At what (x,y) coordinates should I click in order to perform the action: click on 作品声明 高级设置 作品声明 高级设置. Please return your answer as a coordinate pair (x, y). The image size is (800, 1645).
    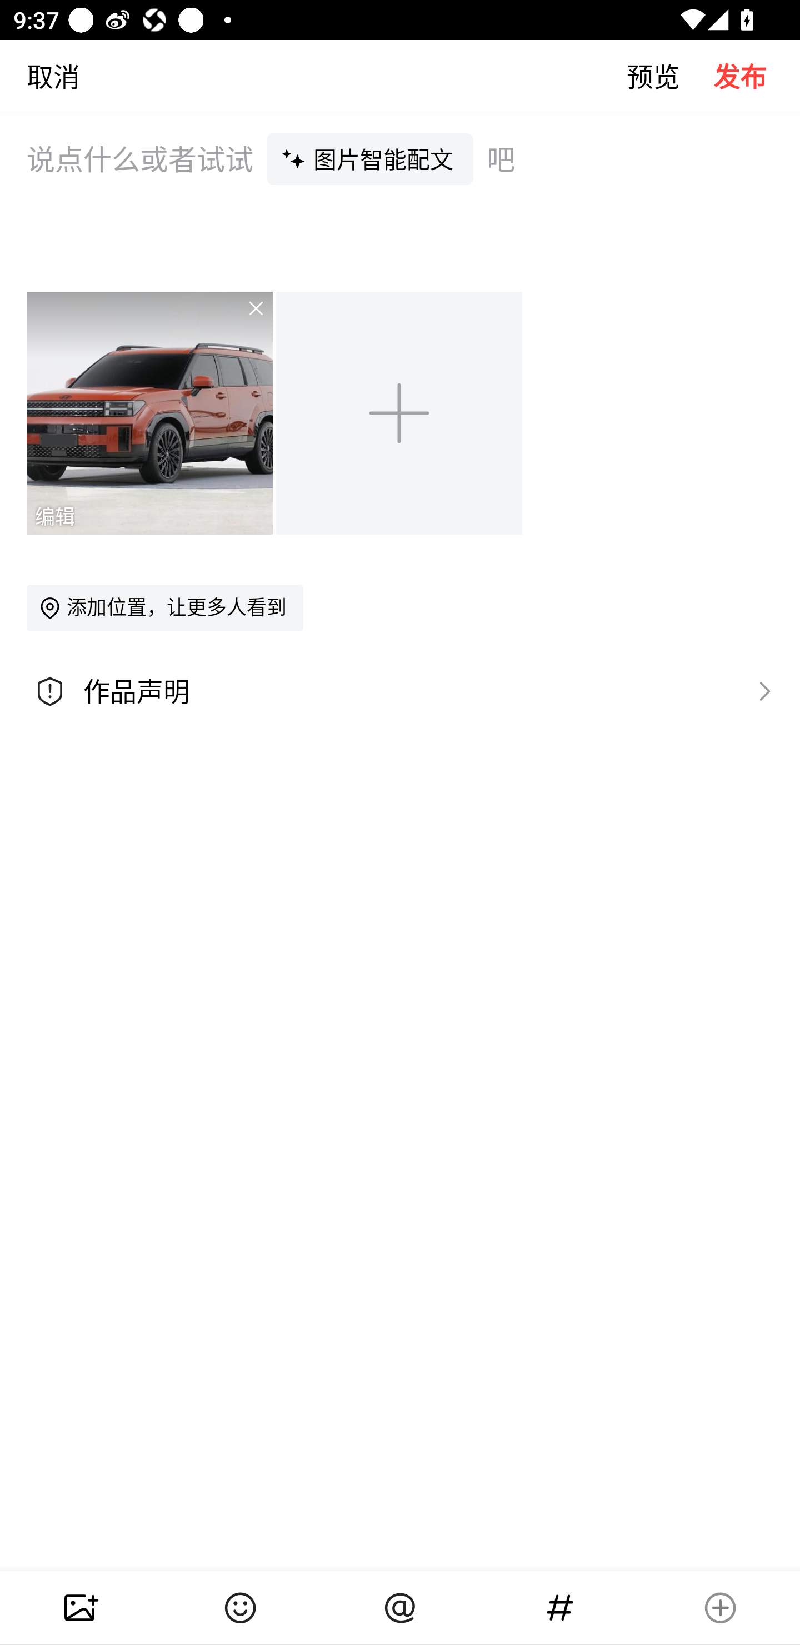
    Looking at the image, I should click on (400, 691).